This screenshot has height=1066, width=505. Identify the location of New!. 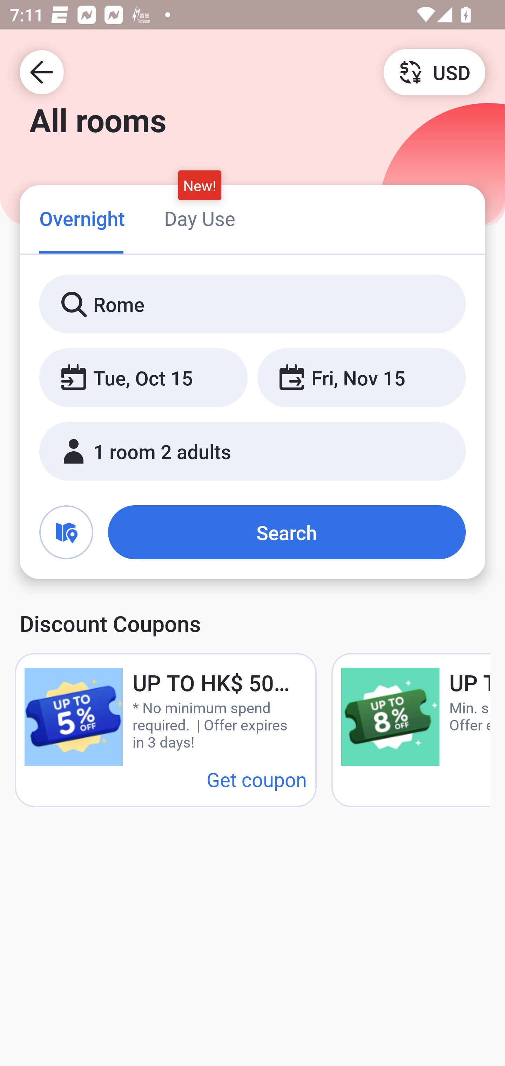
(200, 185).